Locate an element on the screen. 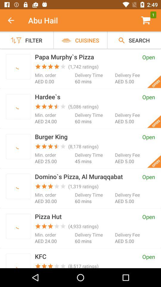  images of location if applicable is located at coordinates (18, 106).